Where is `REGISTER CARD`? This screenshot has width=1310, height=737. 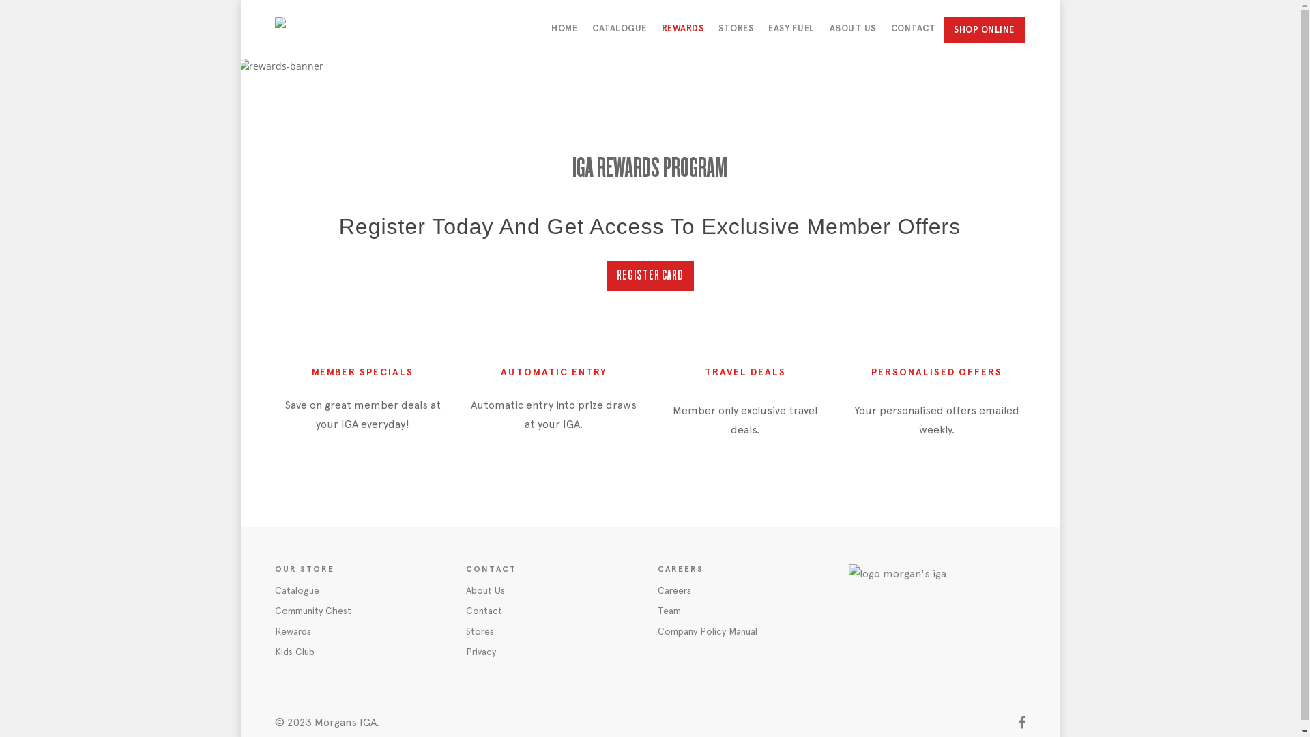
REGISTER CARD is located at coordinates (650, 276).